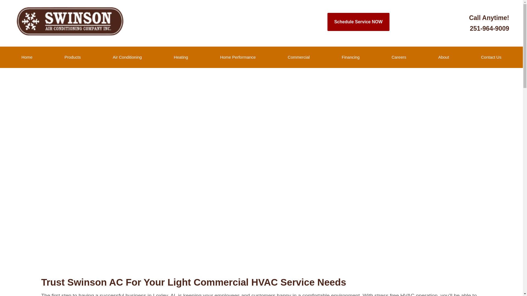  Describe the element at coordinates (27, 57) in the screenshot. I see `Home` at that location.